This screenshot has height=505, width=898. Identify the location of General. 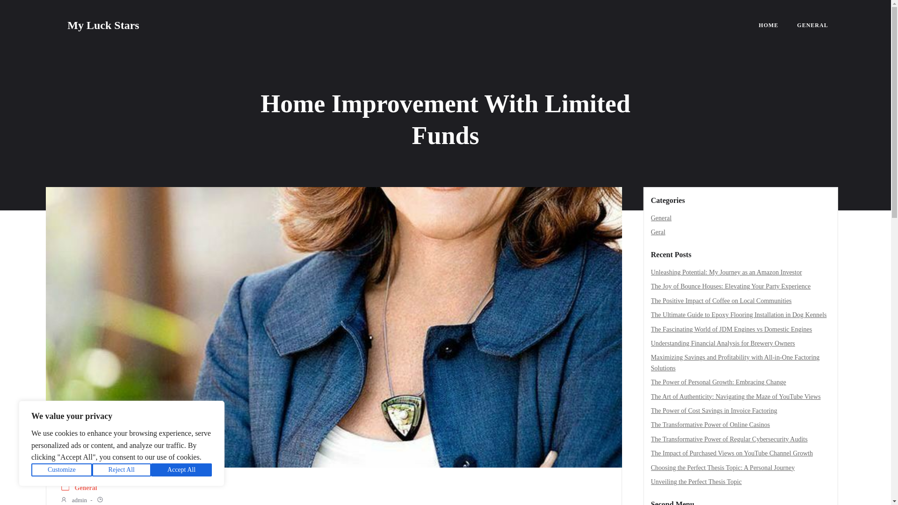
(661, 218).